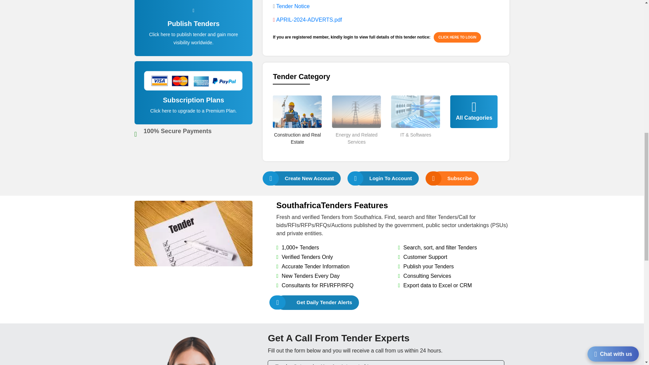 This screenshot has height=365, width=649. I want to click on CLICK HERE TO LOGIN, so click(457, 37).